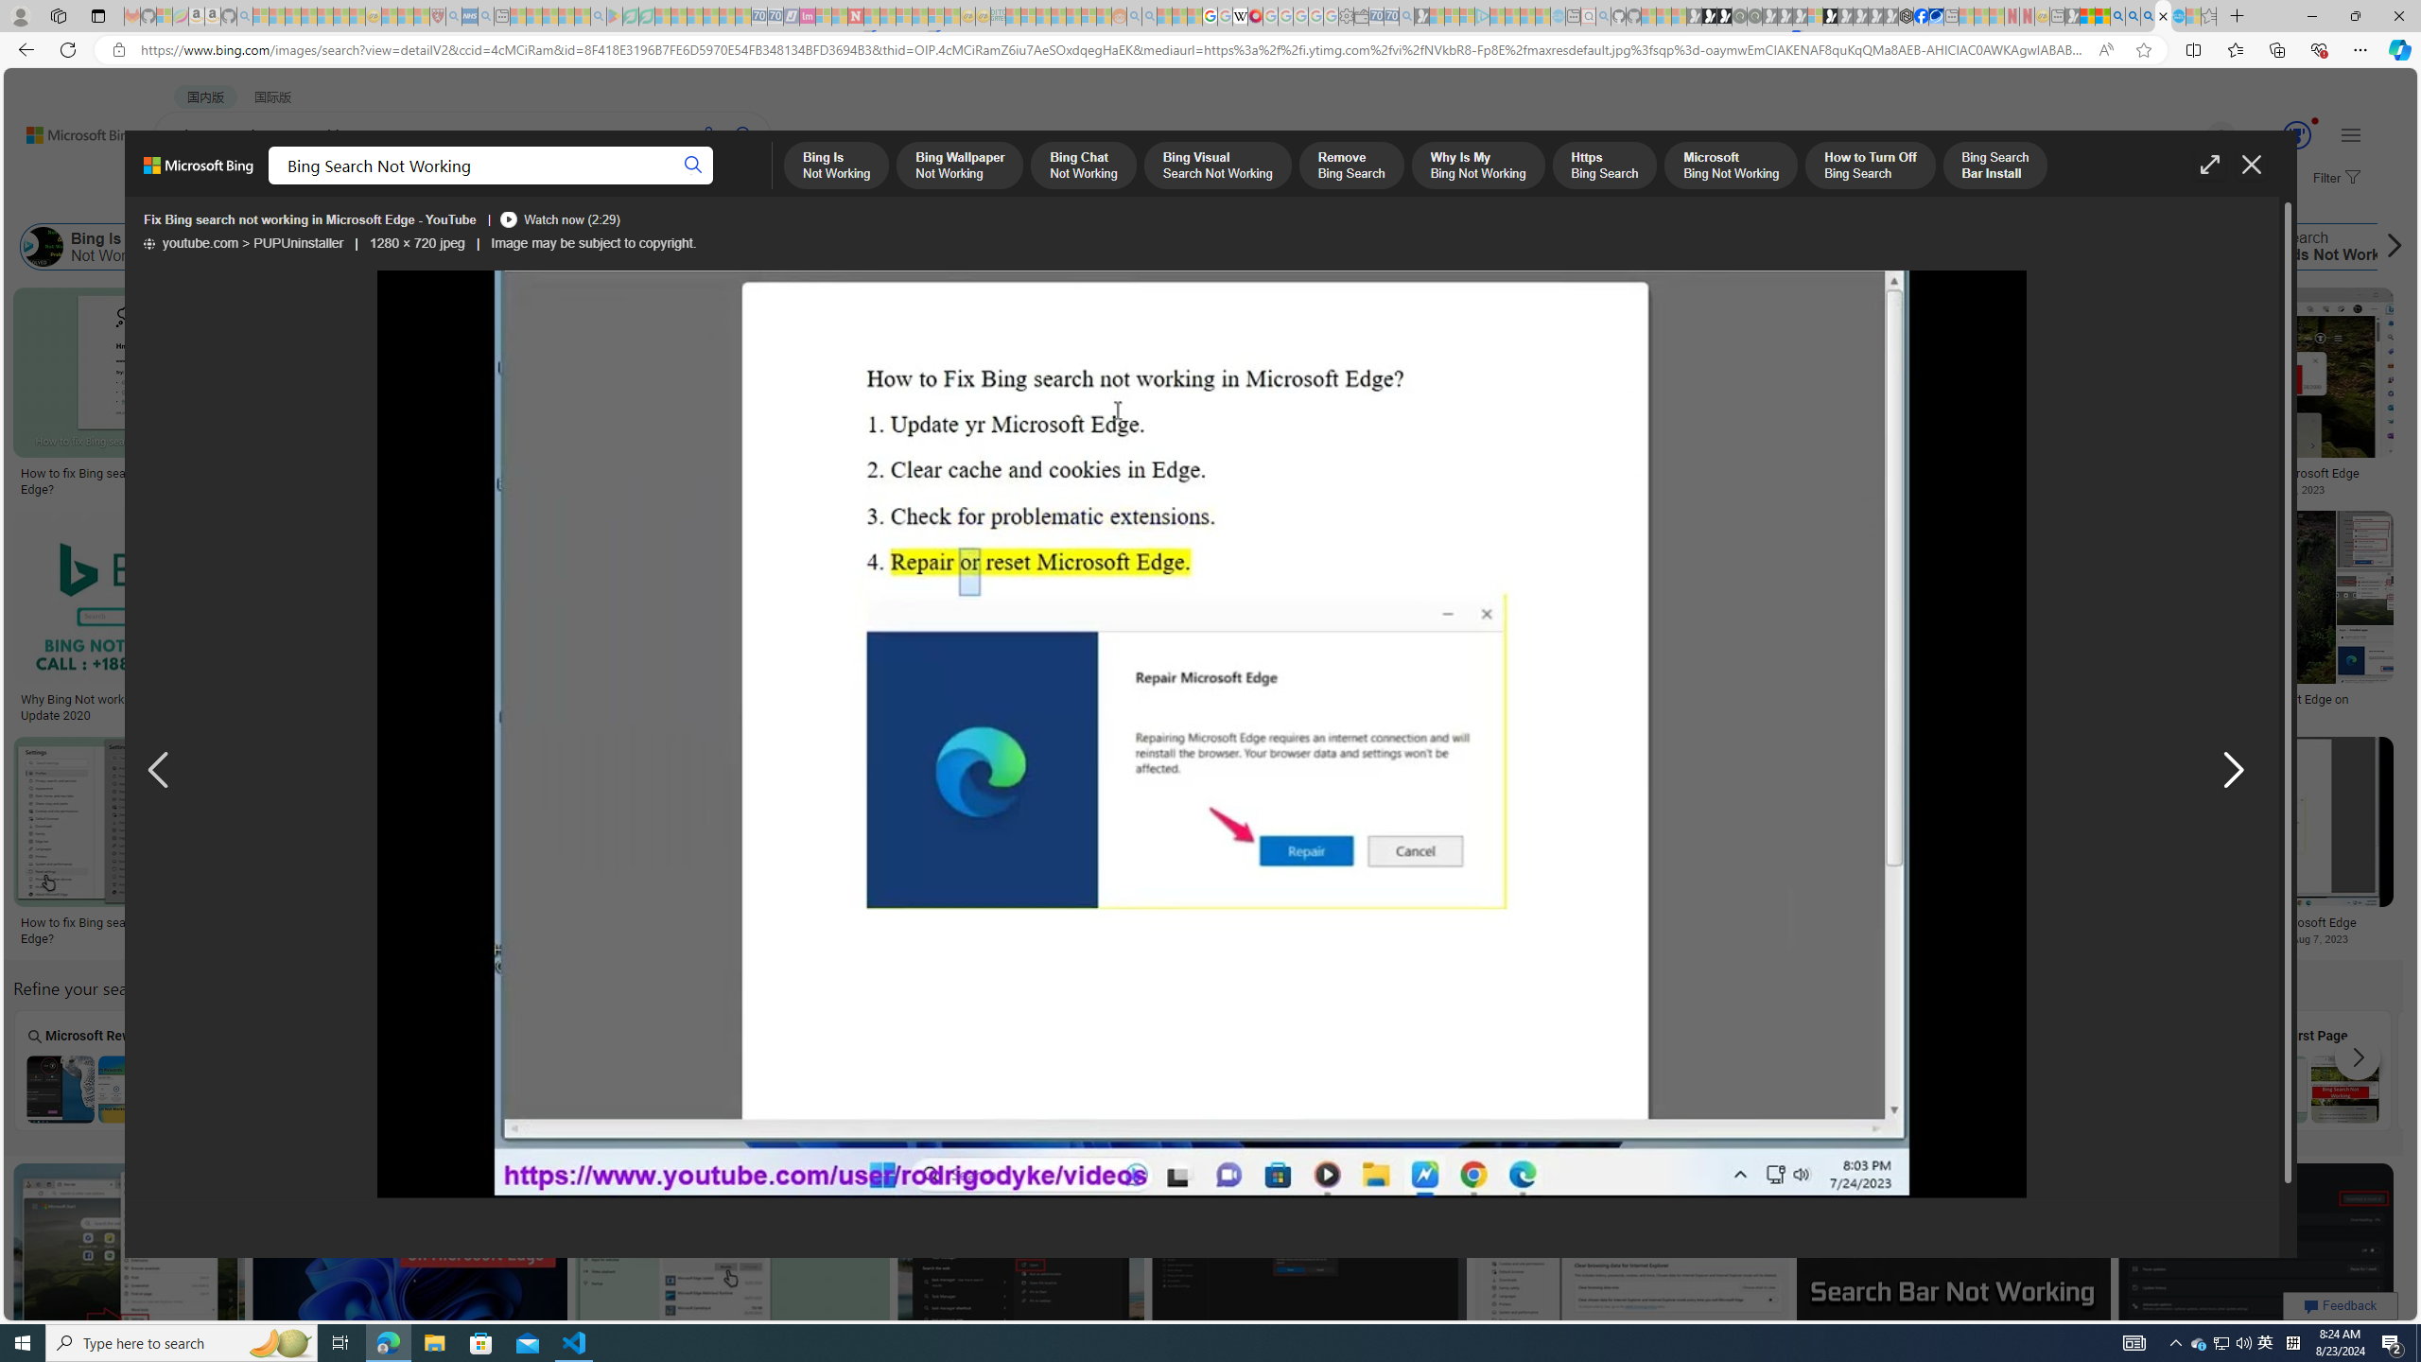 This screenshot has width=2421, height=1362. What do you see at coordinates (1628, 1071) in the screenshot?
I see `Bing Exact Search Not Working Exact` at bounding box center [1628, 1071].